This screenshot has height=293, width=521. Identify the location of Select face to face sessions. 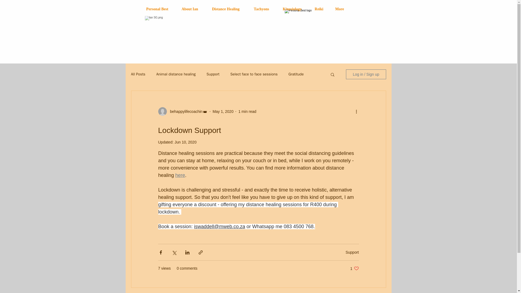
(254, 74).